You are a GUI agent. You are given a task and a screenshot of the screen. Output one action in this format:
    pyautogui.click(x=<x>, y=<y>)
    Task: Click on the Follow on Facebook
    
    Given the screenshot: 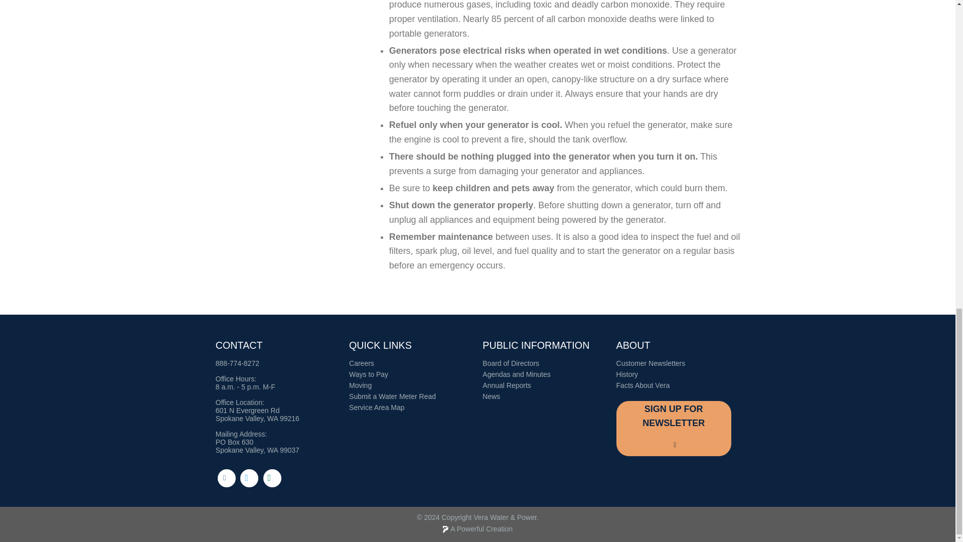 What is the action you would take?
    pyautogui.click(x=227, y=478)
    